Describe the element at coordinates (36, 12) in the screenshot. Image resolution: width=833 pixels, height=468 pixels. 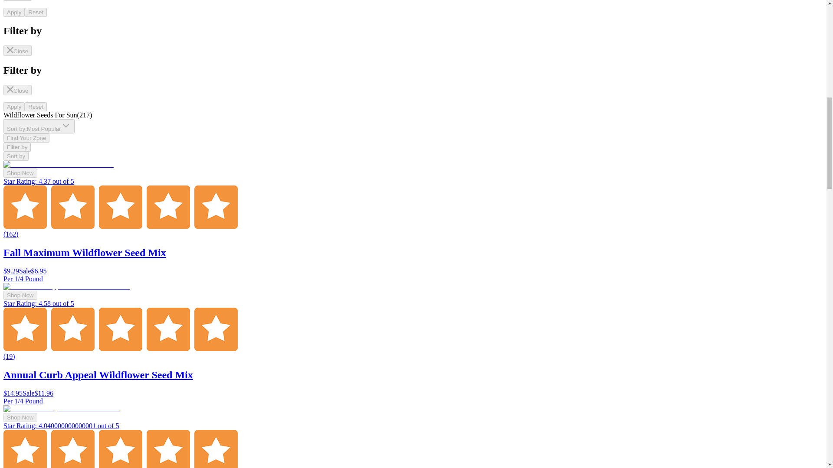
I see `Reset` at that location.